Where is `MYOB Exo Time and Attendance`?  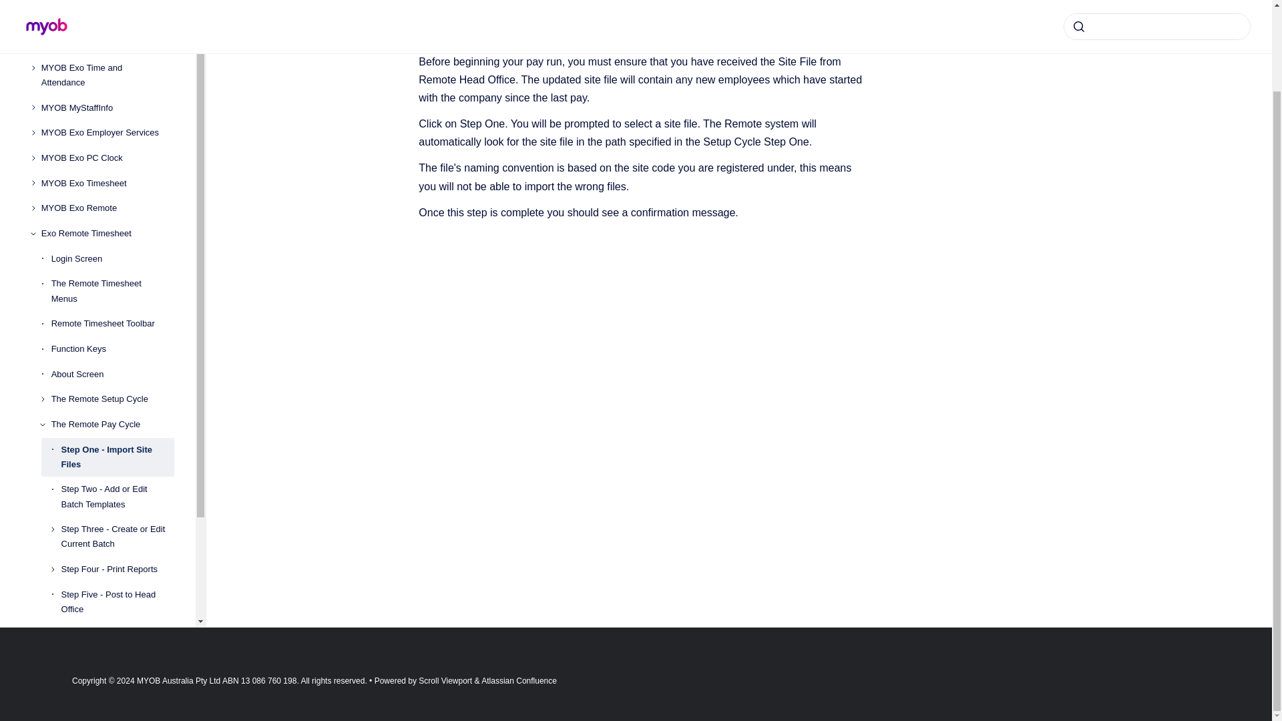 MYOB Exo Time and Attendance is located at coordinates (108, 75).